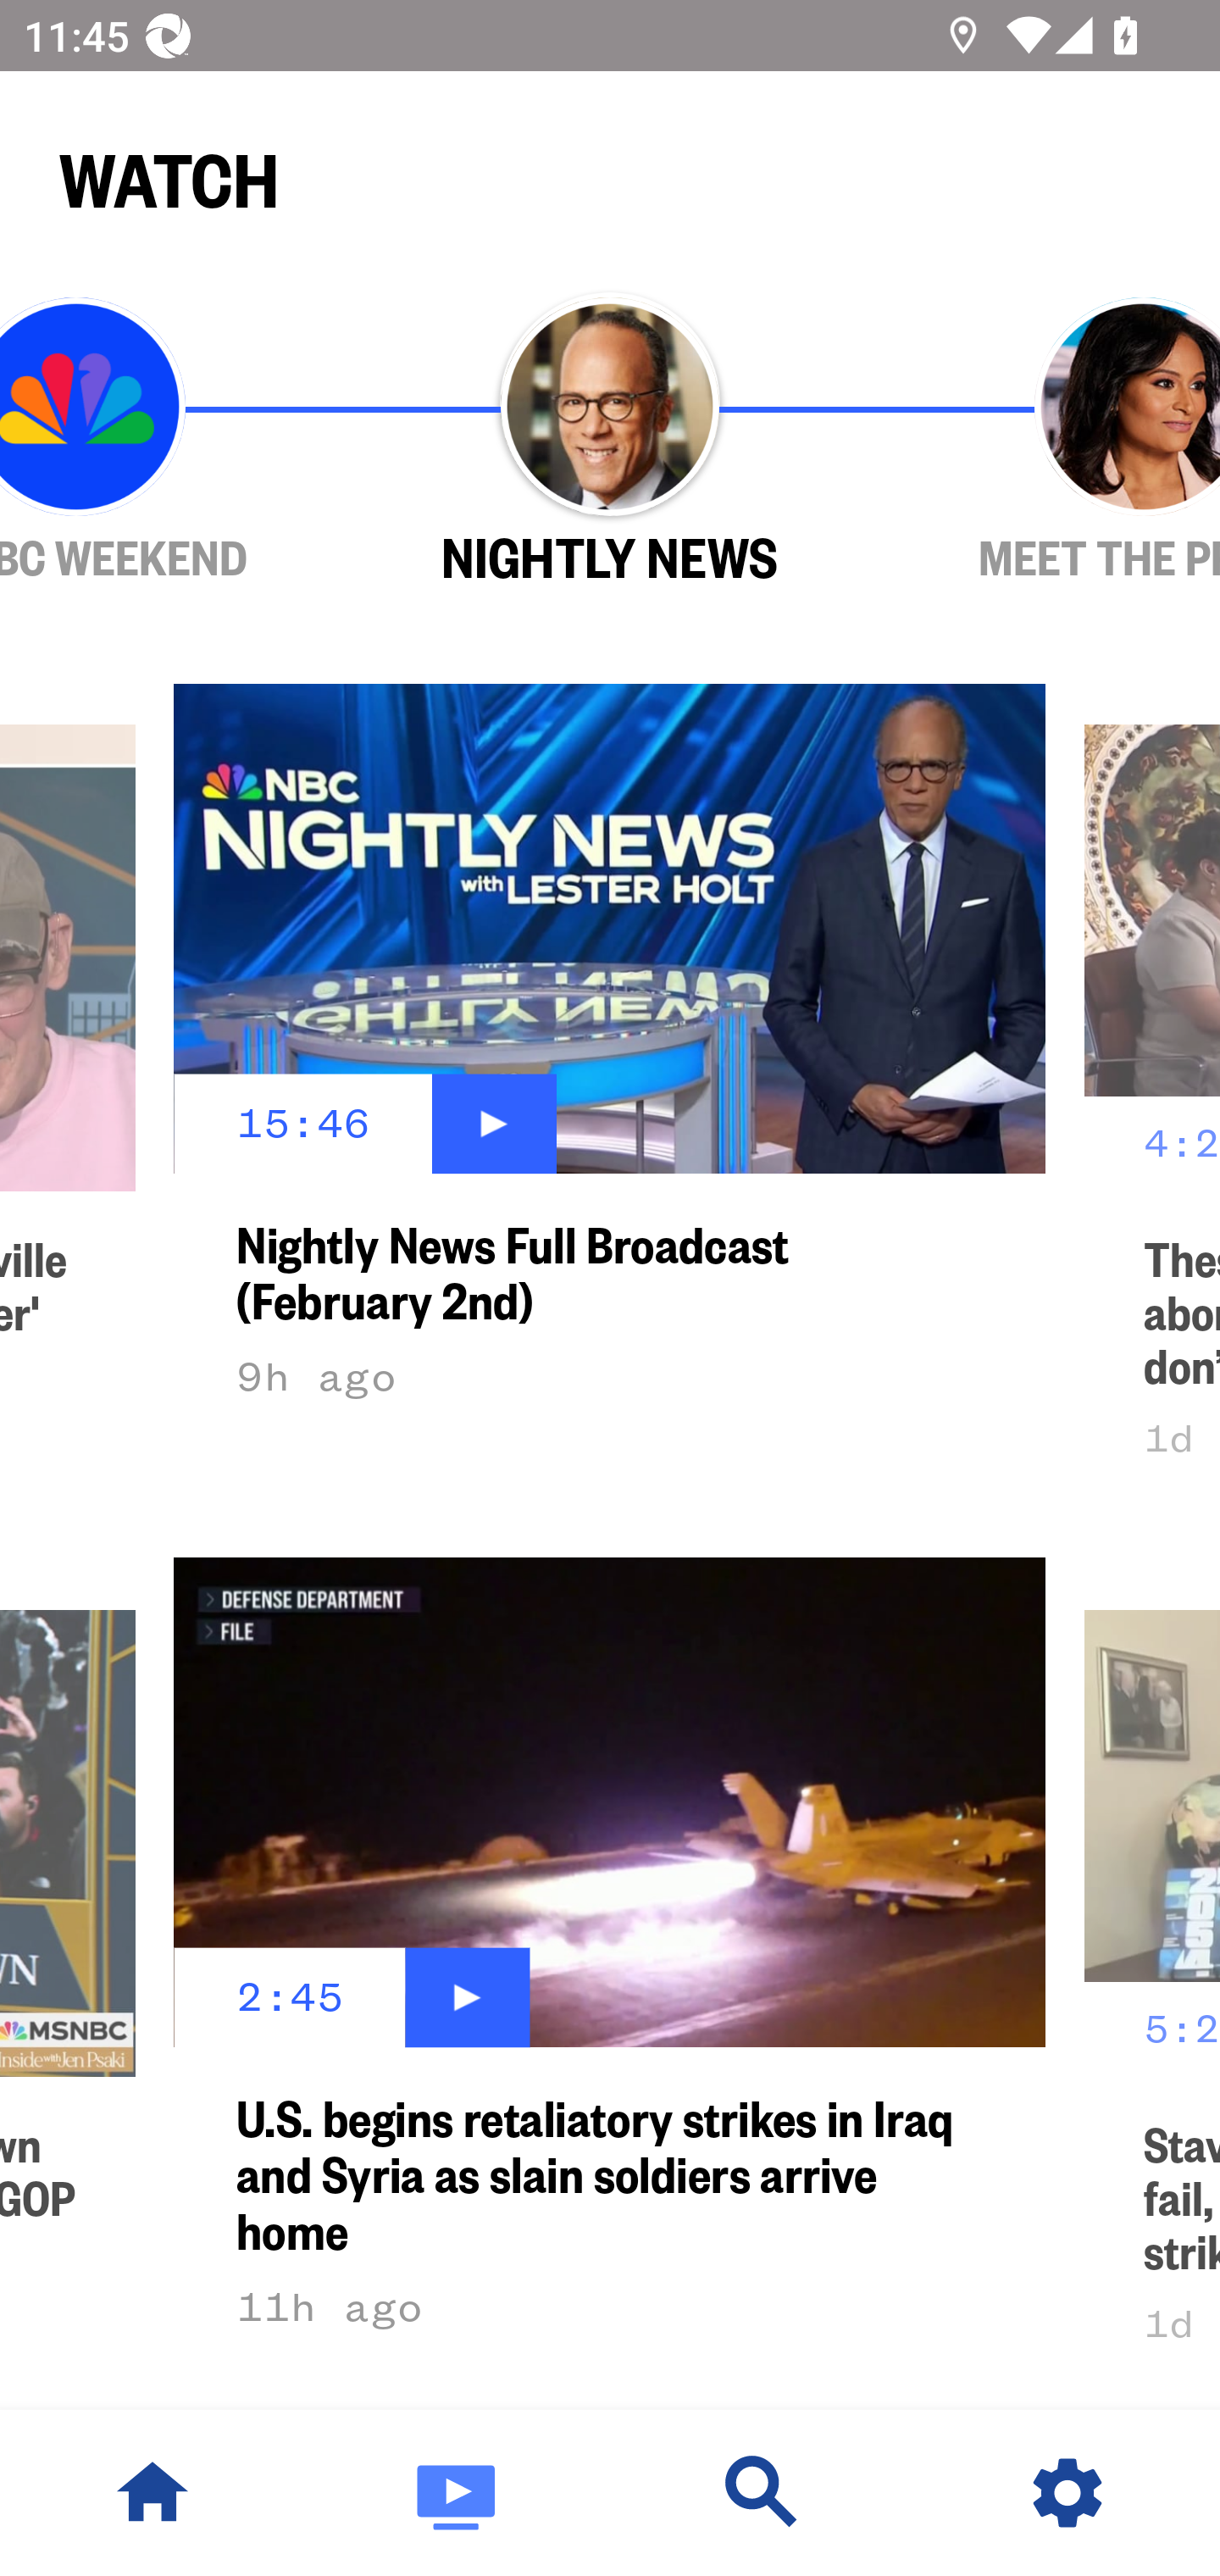 The height and width of the screenshot is (2576, 1220). I want to click on MSNBC WEEKEND, so click(171, 441).